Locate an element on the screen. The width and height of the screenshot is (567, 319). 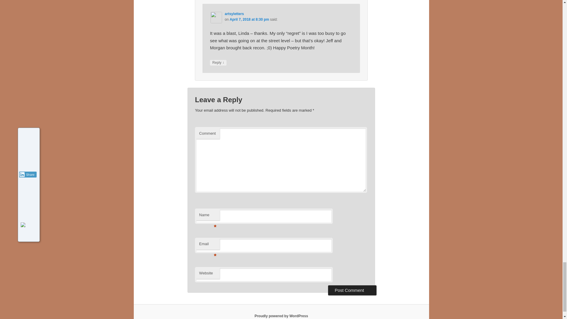
artsyletters is located at coordinates (234, 14).